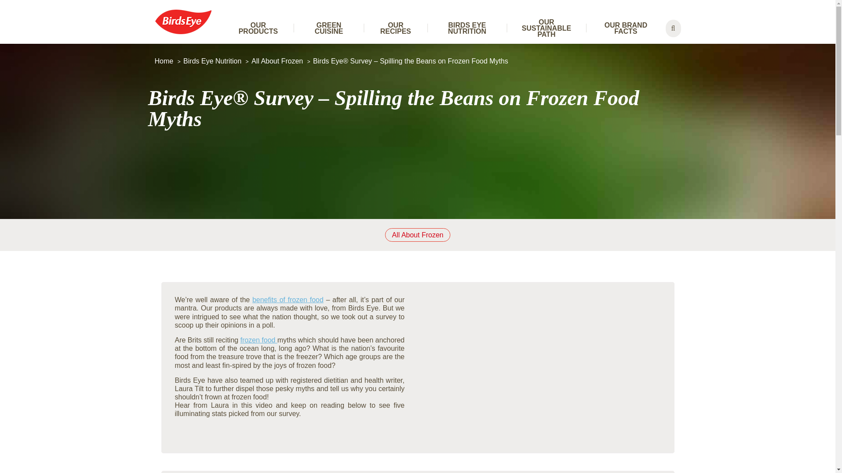  Describe the element at coordinates (288, 300) in the screenshot. I see `benefits of frozen food` at that location.